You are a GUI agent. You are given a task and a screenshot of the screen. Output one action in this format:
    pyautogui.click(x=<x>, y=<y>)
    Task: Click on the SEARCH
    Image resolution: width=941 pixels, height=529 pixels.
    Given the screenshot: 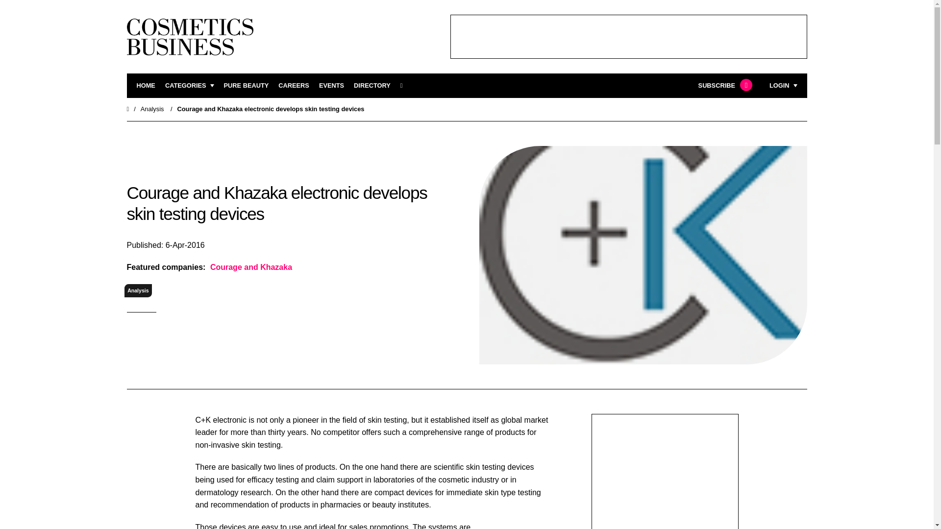 What is the action you would take?
    pyautogui.click(x=405, y=86)
    